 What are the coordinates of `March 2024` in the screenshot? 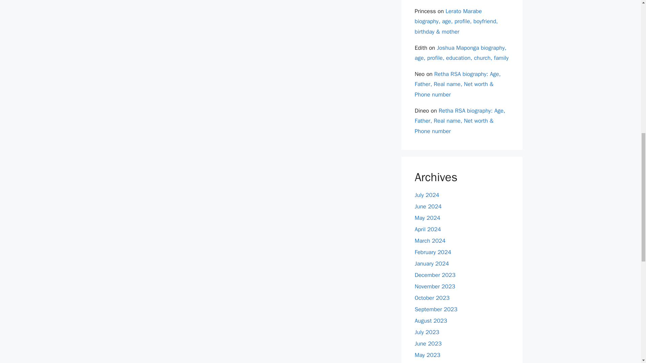 It's located at (430, 241).